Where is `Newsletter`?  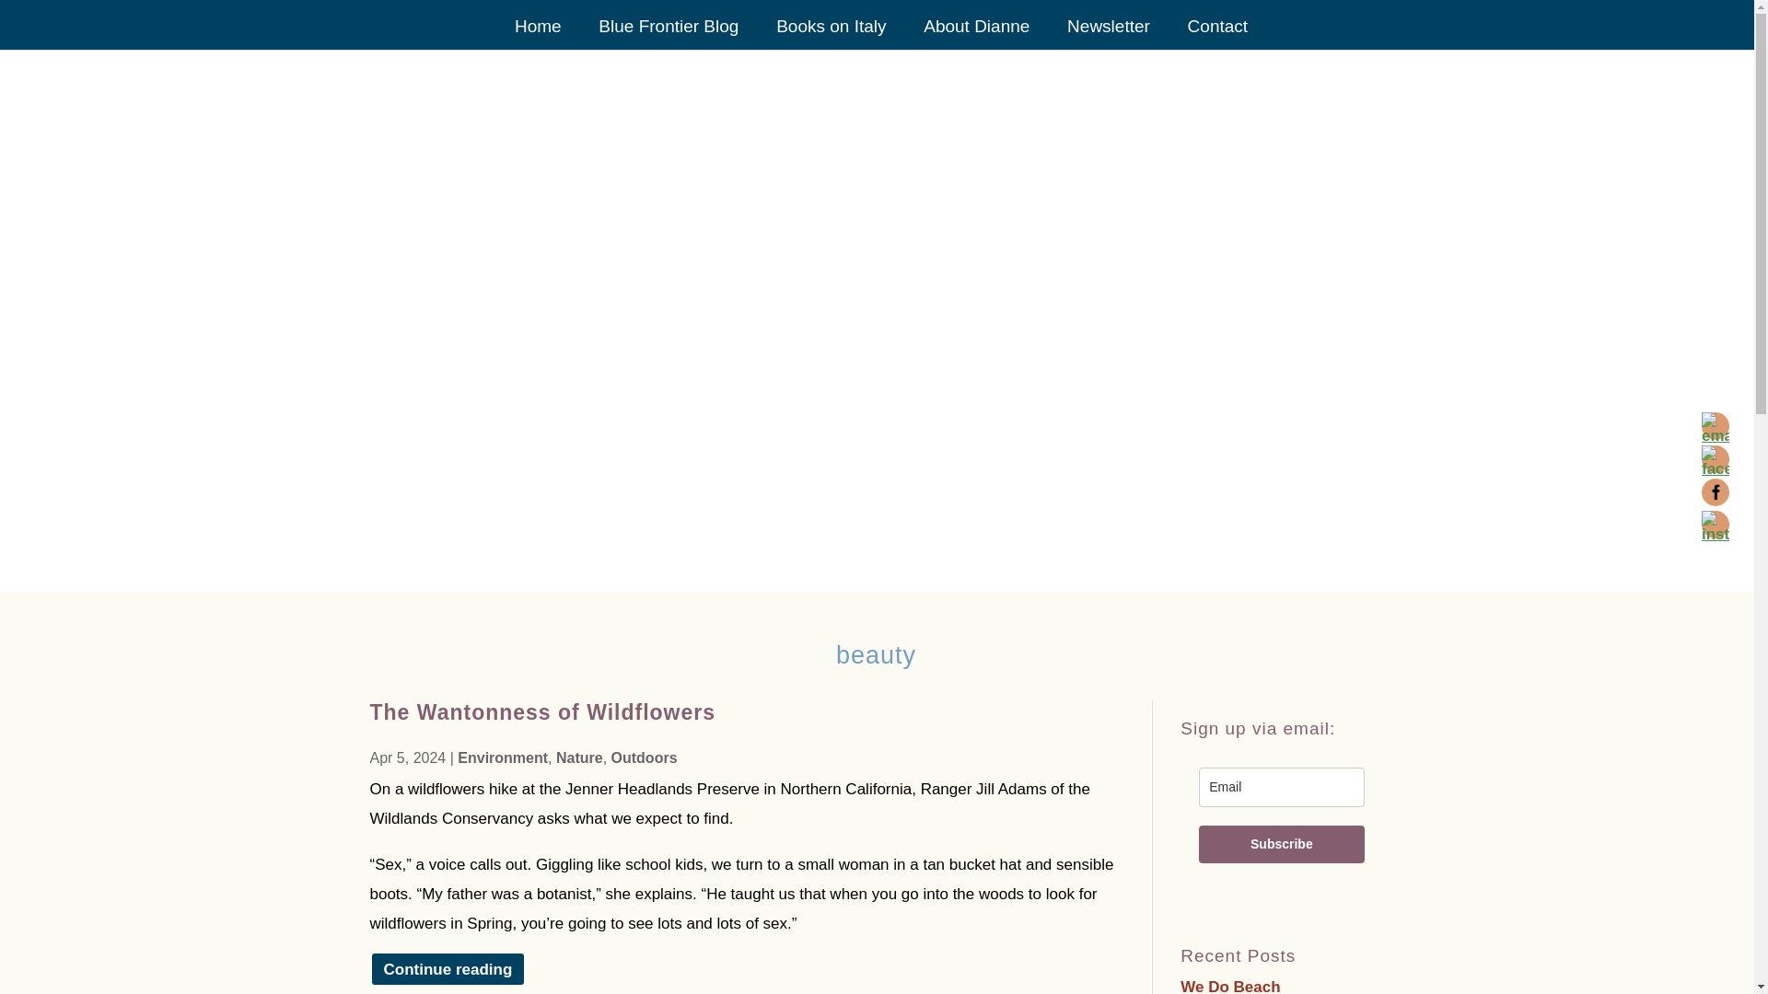
Newsletter is located at coordinates (1109, 35).